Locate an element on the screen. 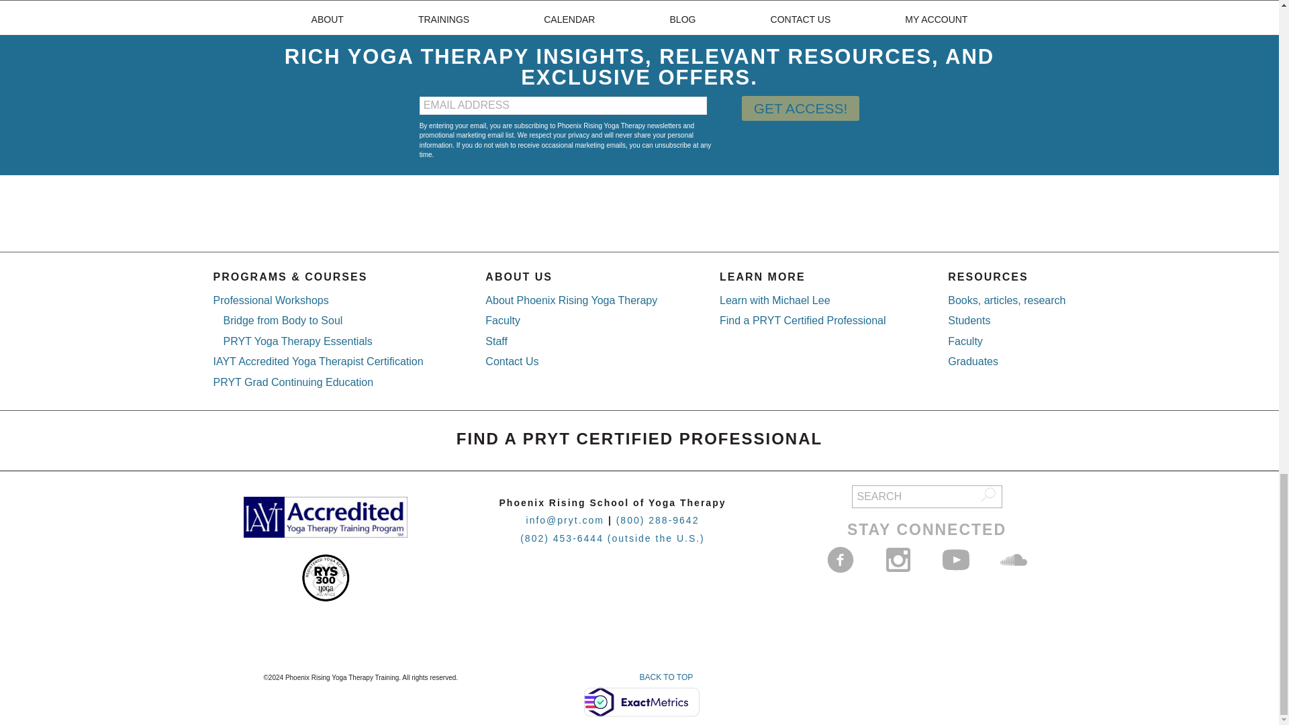  Get Access! is located at coordinates (800, 108).